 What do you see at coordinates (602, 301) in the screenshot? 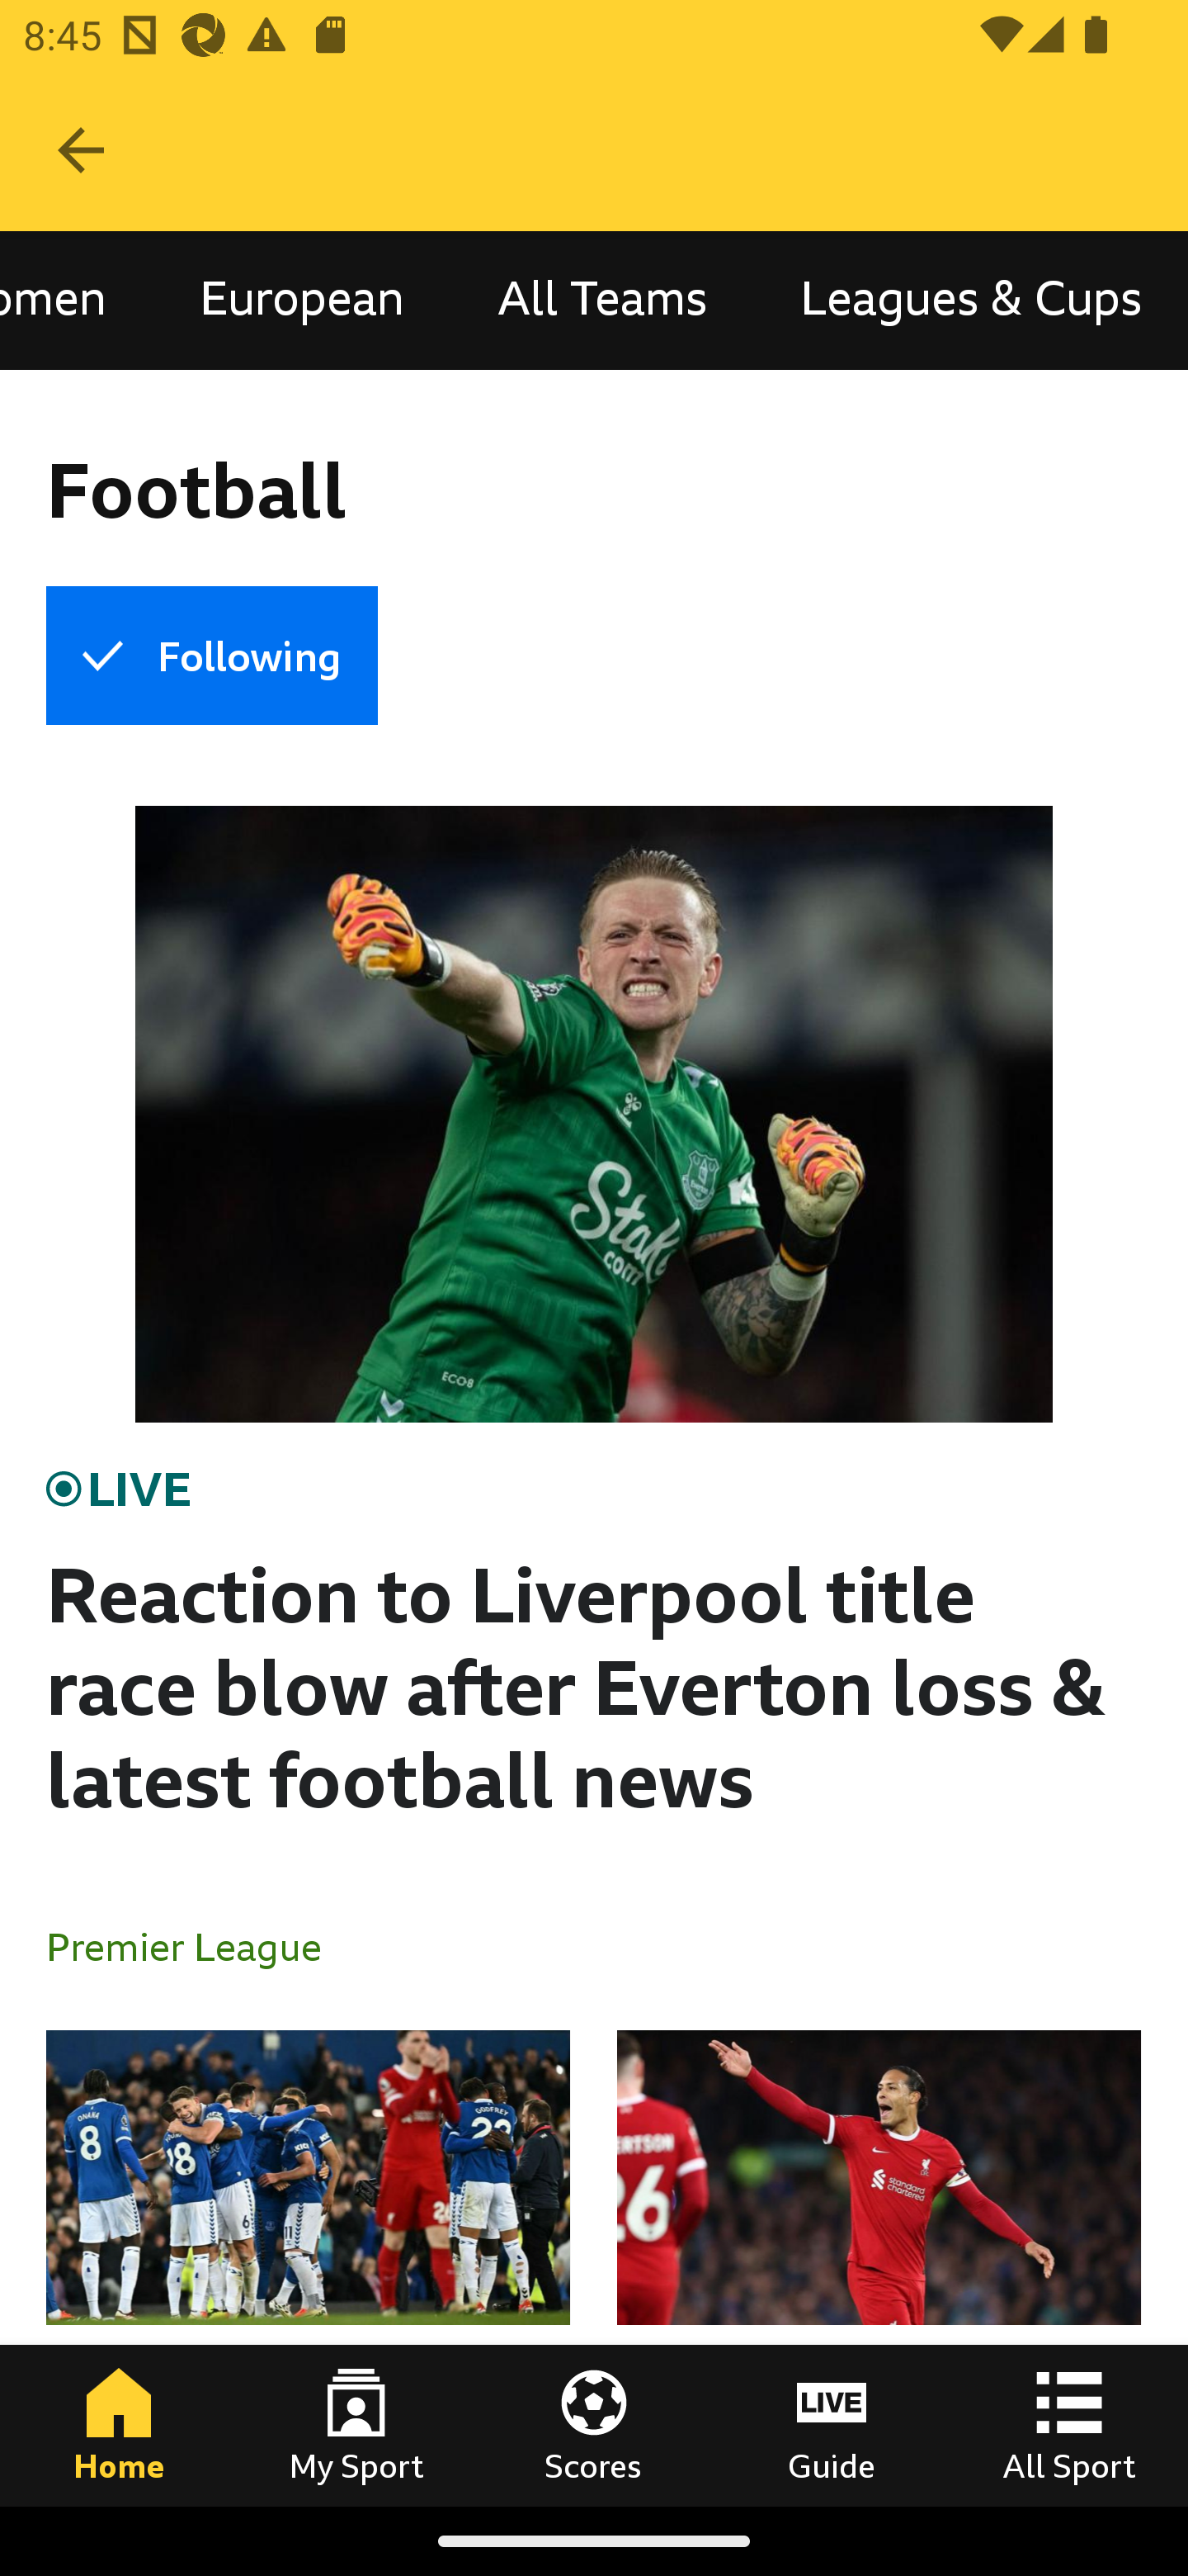
I see `All Teams` at bounding box center [602, 301].